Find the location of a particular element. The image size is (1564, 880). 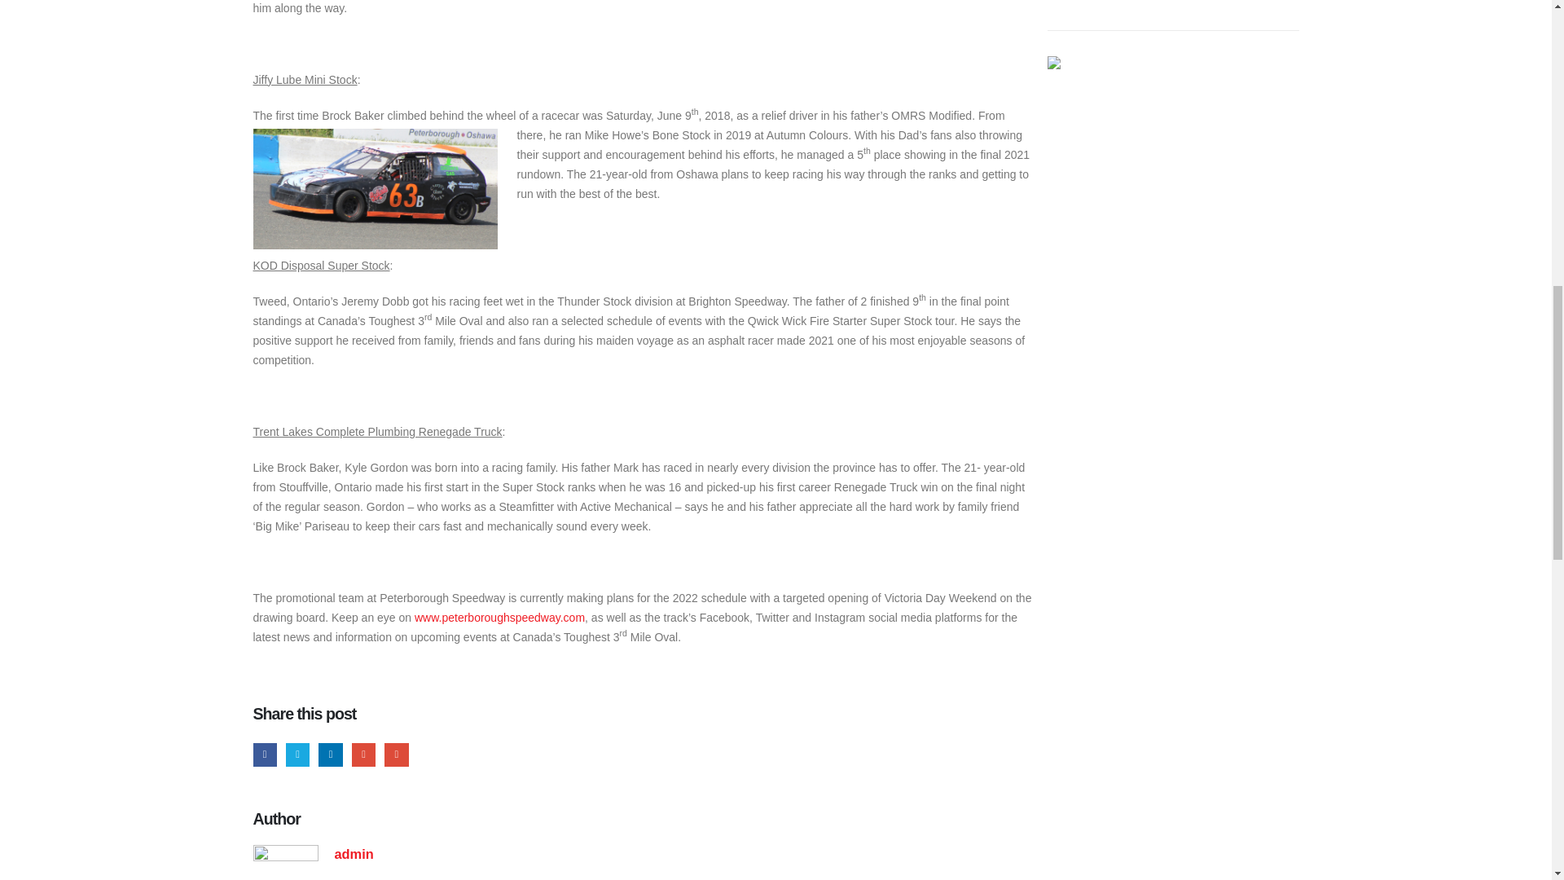

Facebook is located at coordinates (264, 755).